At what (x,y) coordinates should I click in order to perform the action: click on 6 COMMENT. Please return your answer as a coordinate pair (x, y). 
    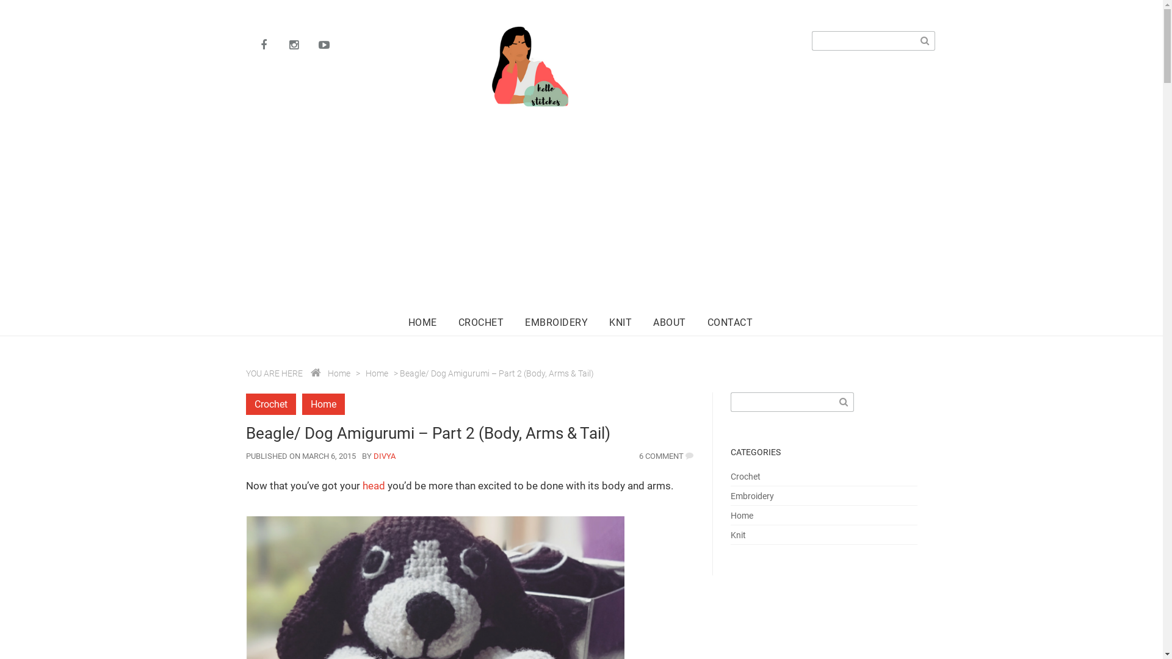
    Looking at the image, I should click on (662, 456).